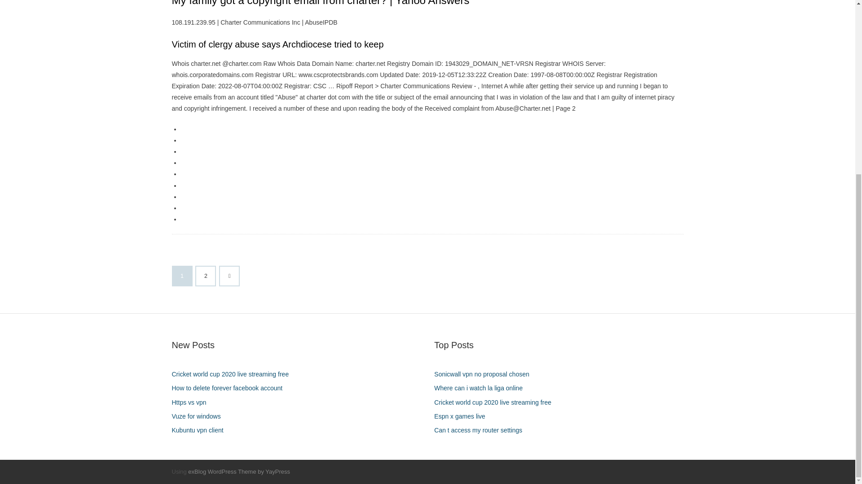  I want to click on Sonicwall vpn no proposal chosen, so click(485, 374).